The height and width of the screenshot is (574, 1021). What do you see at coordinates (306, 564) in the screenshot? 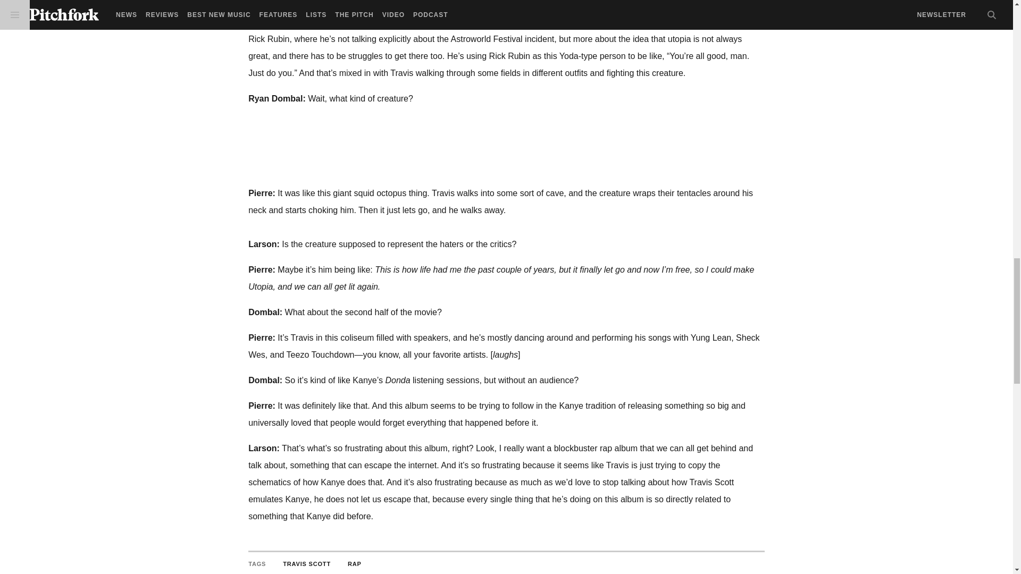
I see `TRAVIS SCOTT` at bounding box center [306, 564].